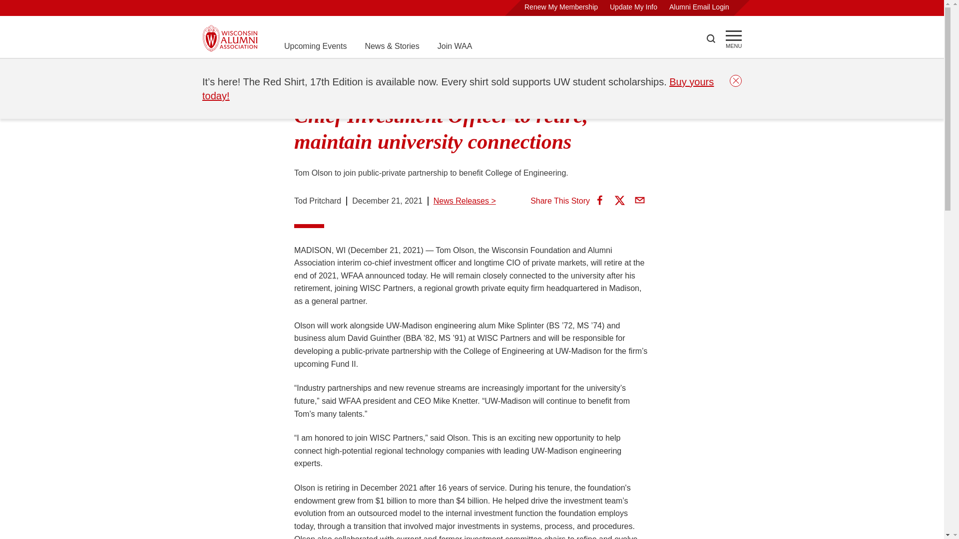 The height and width of the screenshot is (539, 959). Describe the element at coordinates (310, 71) in the screenshot. I see `News Releases` at that location.